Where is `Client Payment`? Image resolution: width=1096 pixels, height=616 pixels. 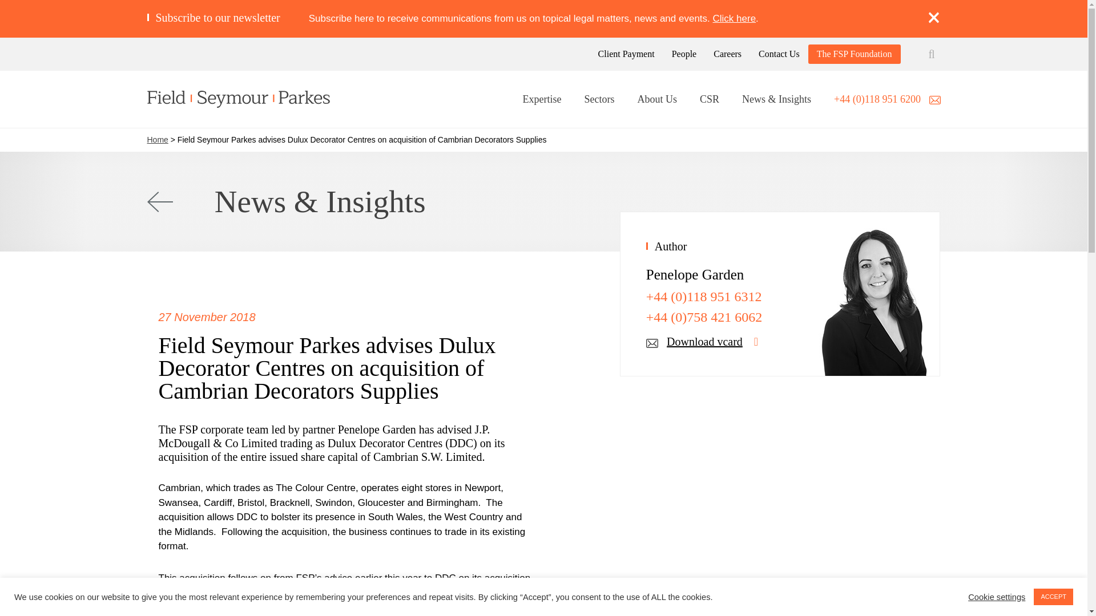 Client Payment is located at coordinates (626, 54).